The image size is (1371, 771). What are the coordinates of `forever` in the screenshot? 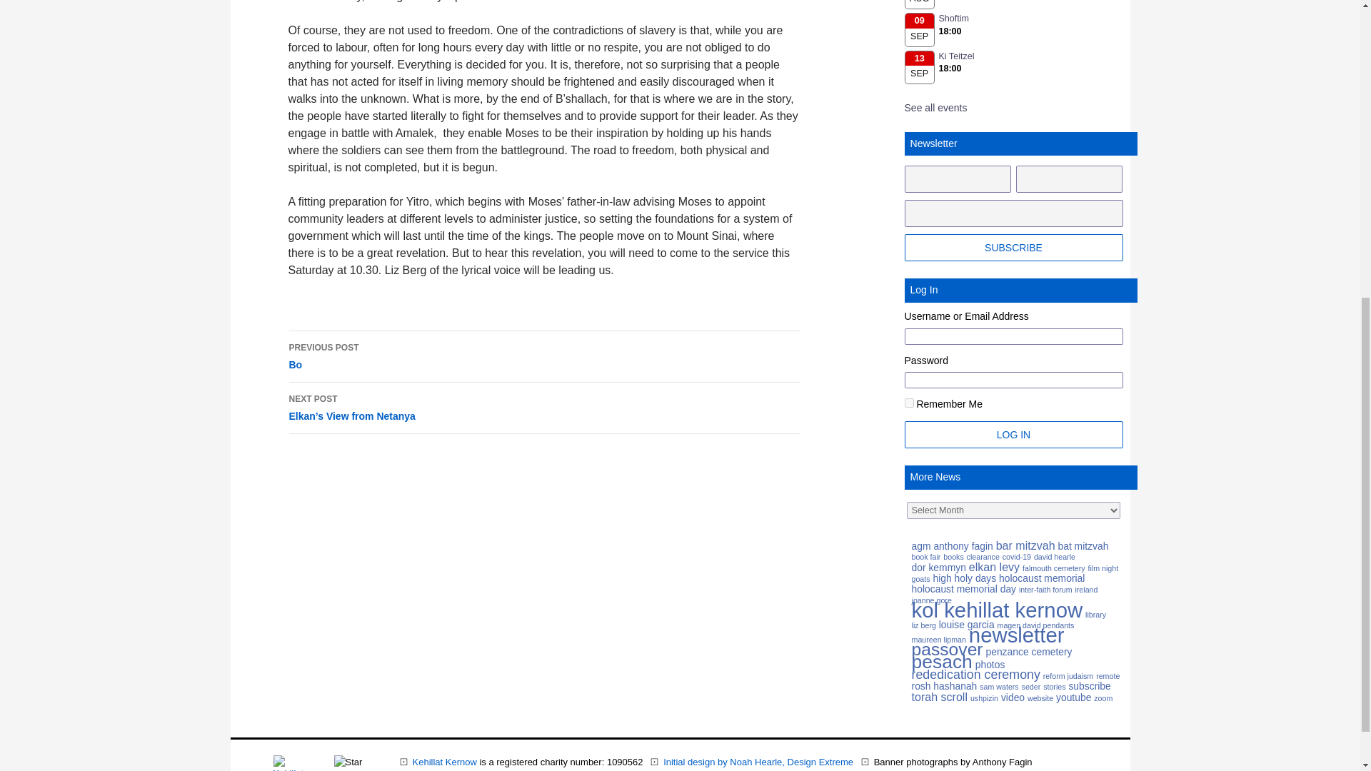 It's located at (910, 403).